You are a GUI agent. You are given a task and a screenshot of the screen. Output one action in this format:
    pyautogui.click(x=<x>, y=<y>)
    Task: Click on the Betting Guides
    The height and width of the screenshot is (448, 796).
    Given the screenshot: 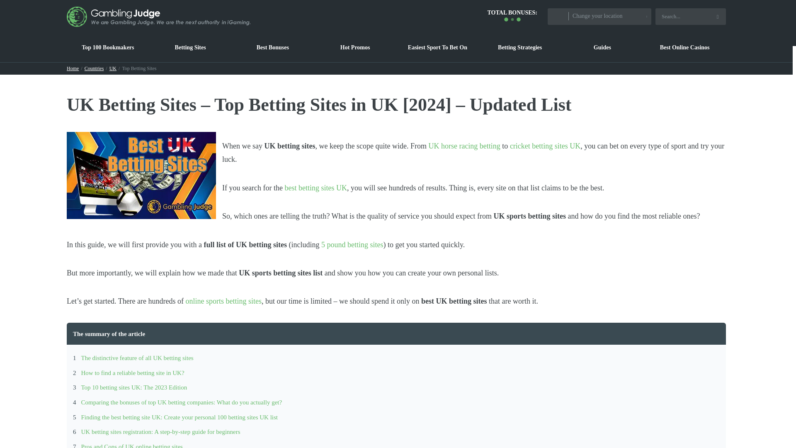 What is the action you would take?
    pyautogui.click(x=602, y=47)
    